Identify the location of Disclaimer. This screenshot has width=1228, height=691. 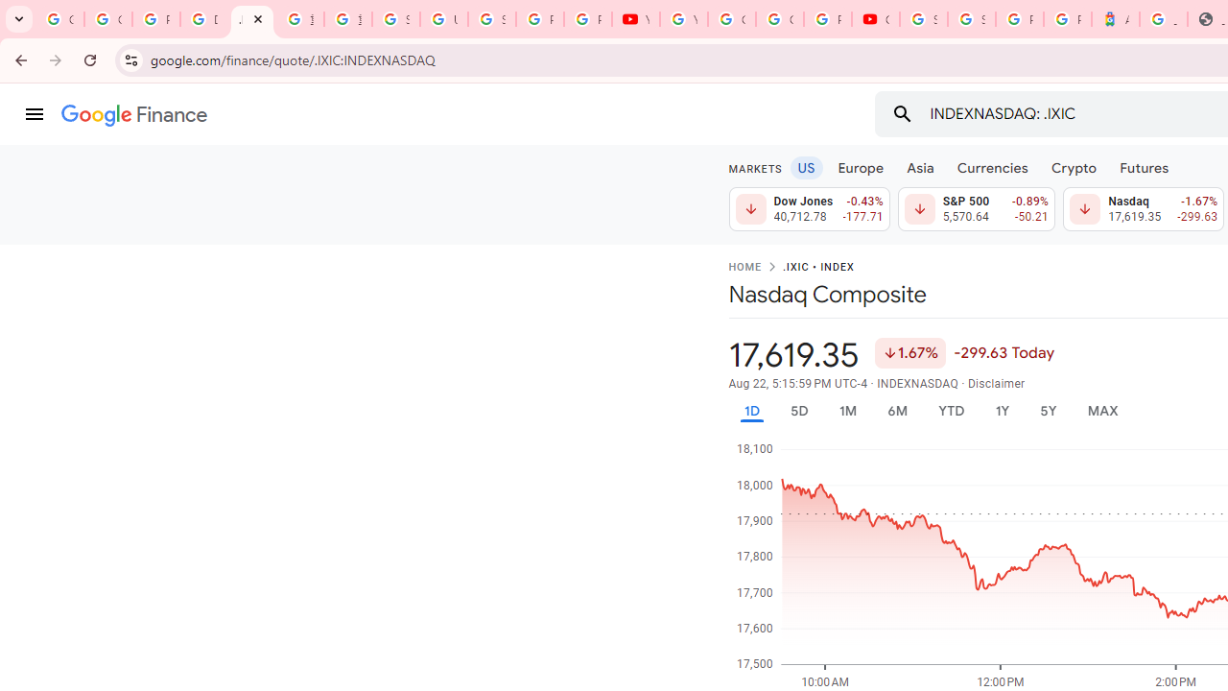
(996, 384).